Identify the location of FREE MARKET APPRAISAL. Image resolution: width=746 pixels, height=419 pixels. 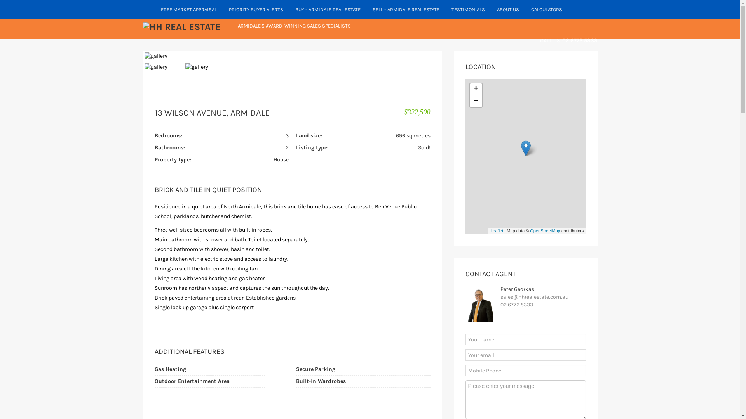
(189, 10).